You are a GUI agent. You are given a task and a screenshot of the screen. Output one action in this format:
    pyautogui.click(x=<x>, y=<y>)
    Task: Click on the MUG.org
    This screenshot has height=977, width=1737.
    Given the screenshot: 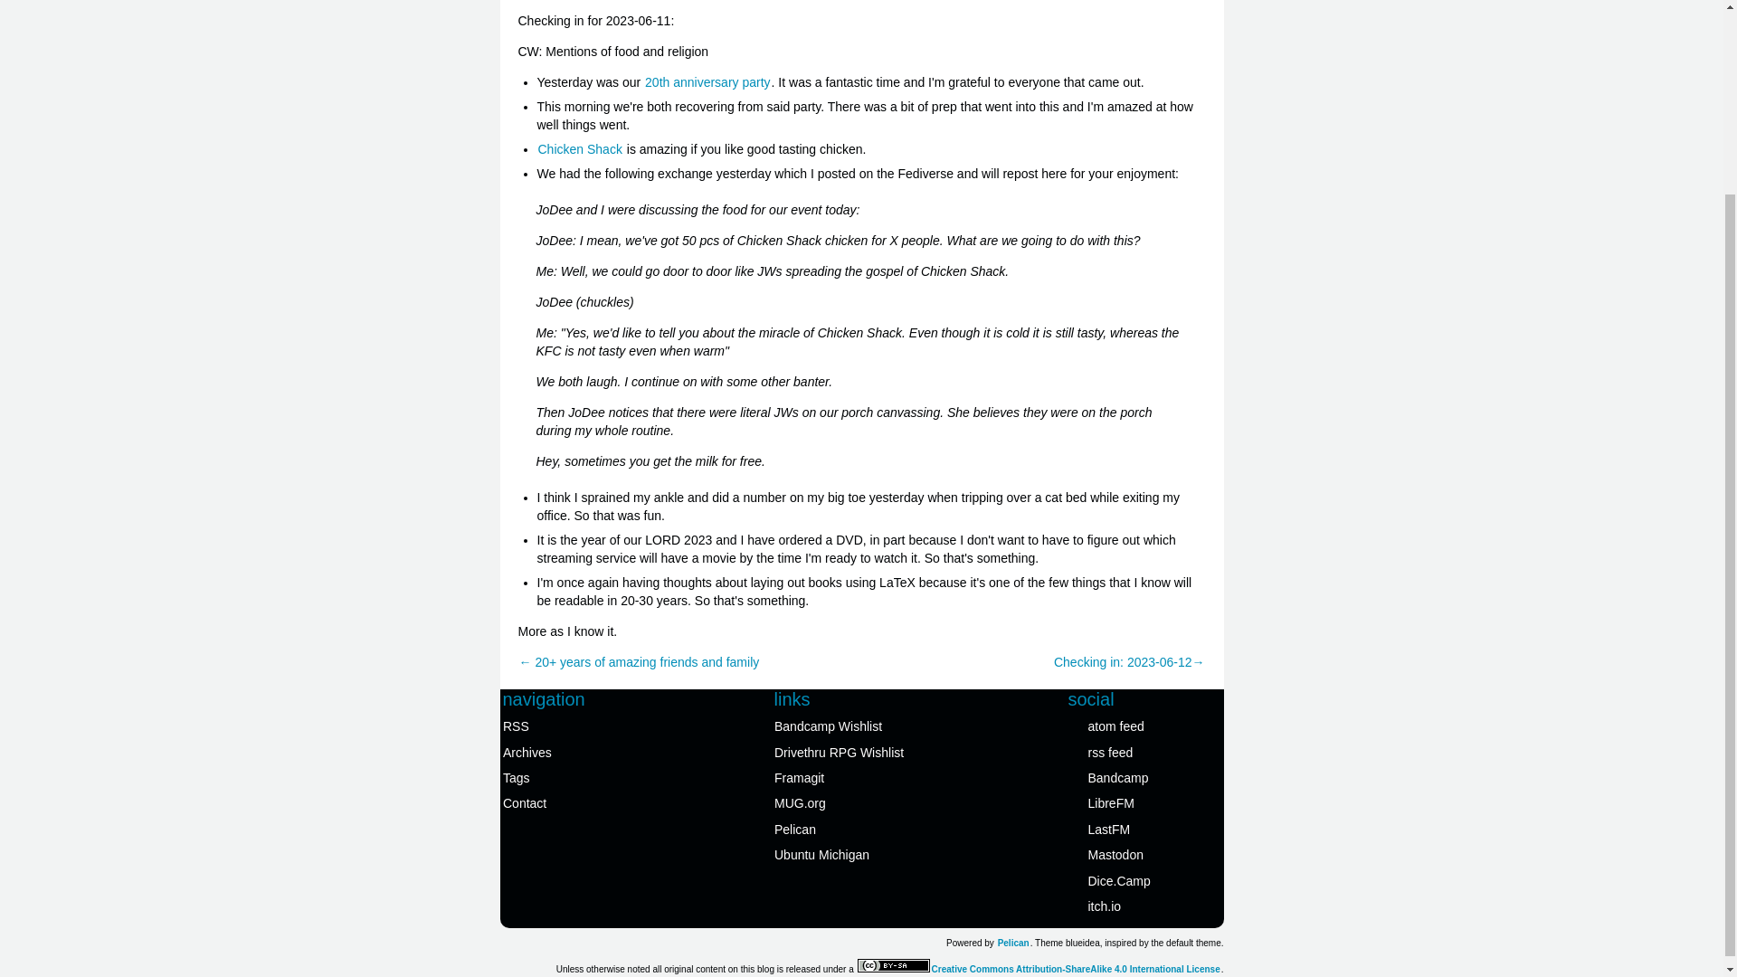 What is the action you would take?
    pyautogui.click(x=854, y=802)
    